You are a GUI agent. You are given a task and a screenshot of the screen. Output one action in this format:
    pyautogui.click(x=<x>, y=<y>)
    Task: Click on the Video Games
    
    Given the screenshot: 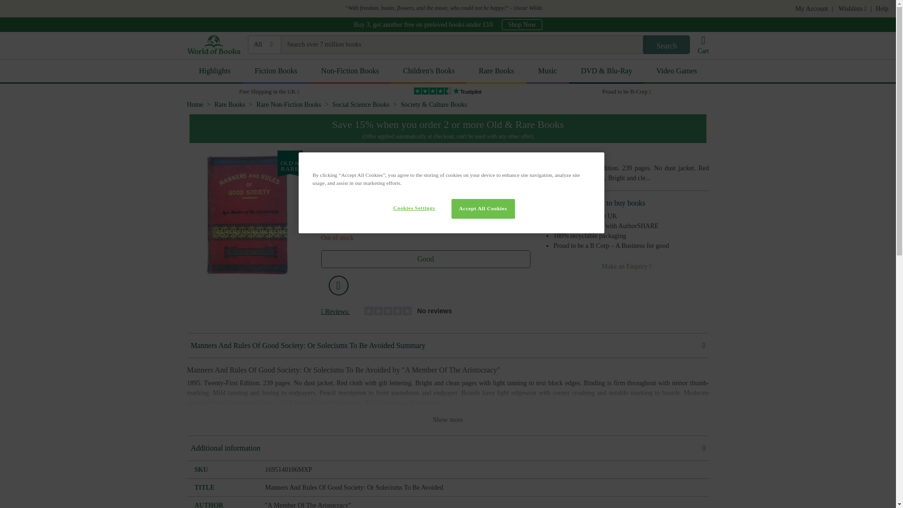 What is the action you would take?
    pyautogui.click(x=676, y=71)
    